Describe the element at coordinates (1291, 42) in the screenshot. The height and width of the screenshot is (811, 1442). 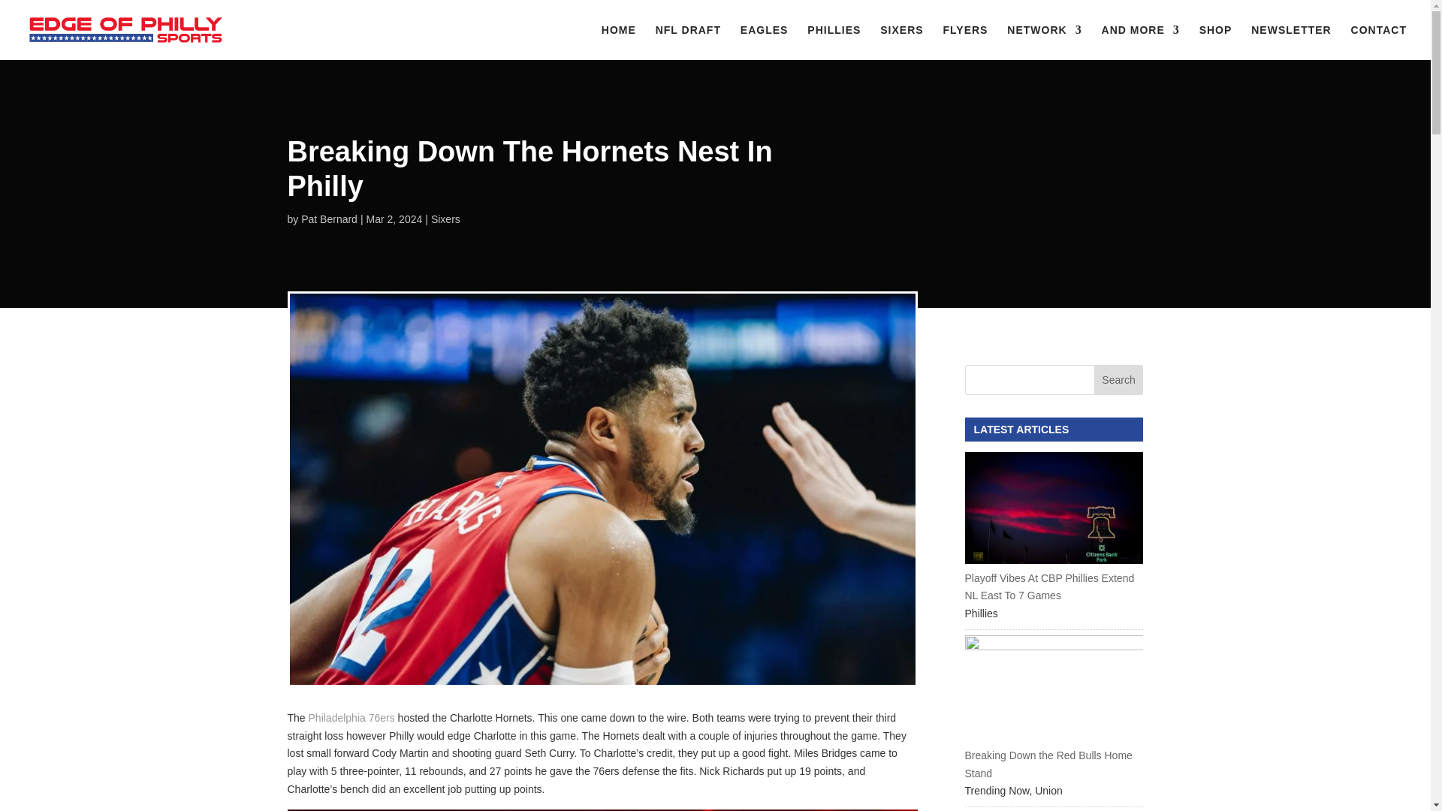
I see `NEWSLETTER` at that location.